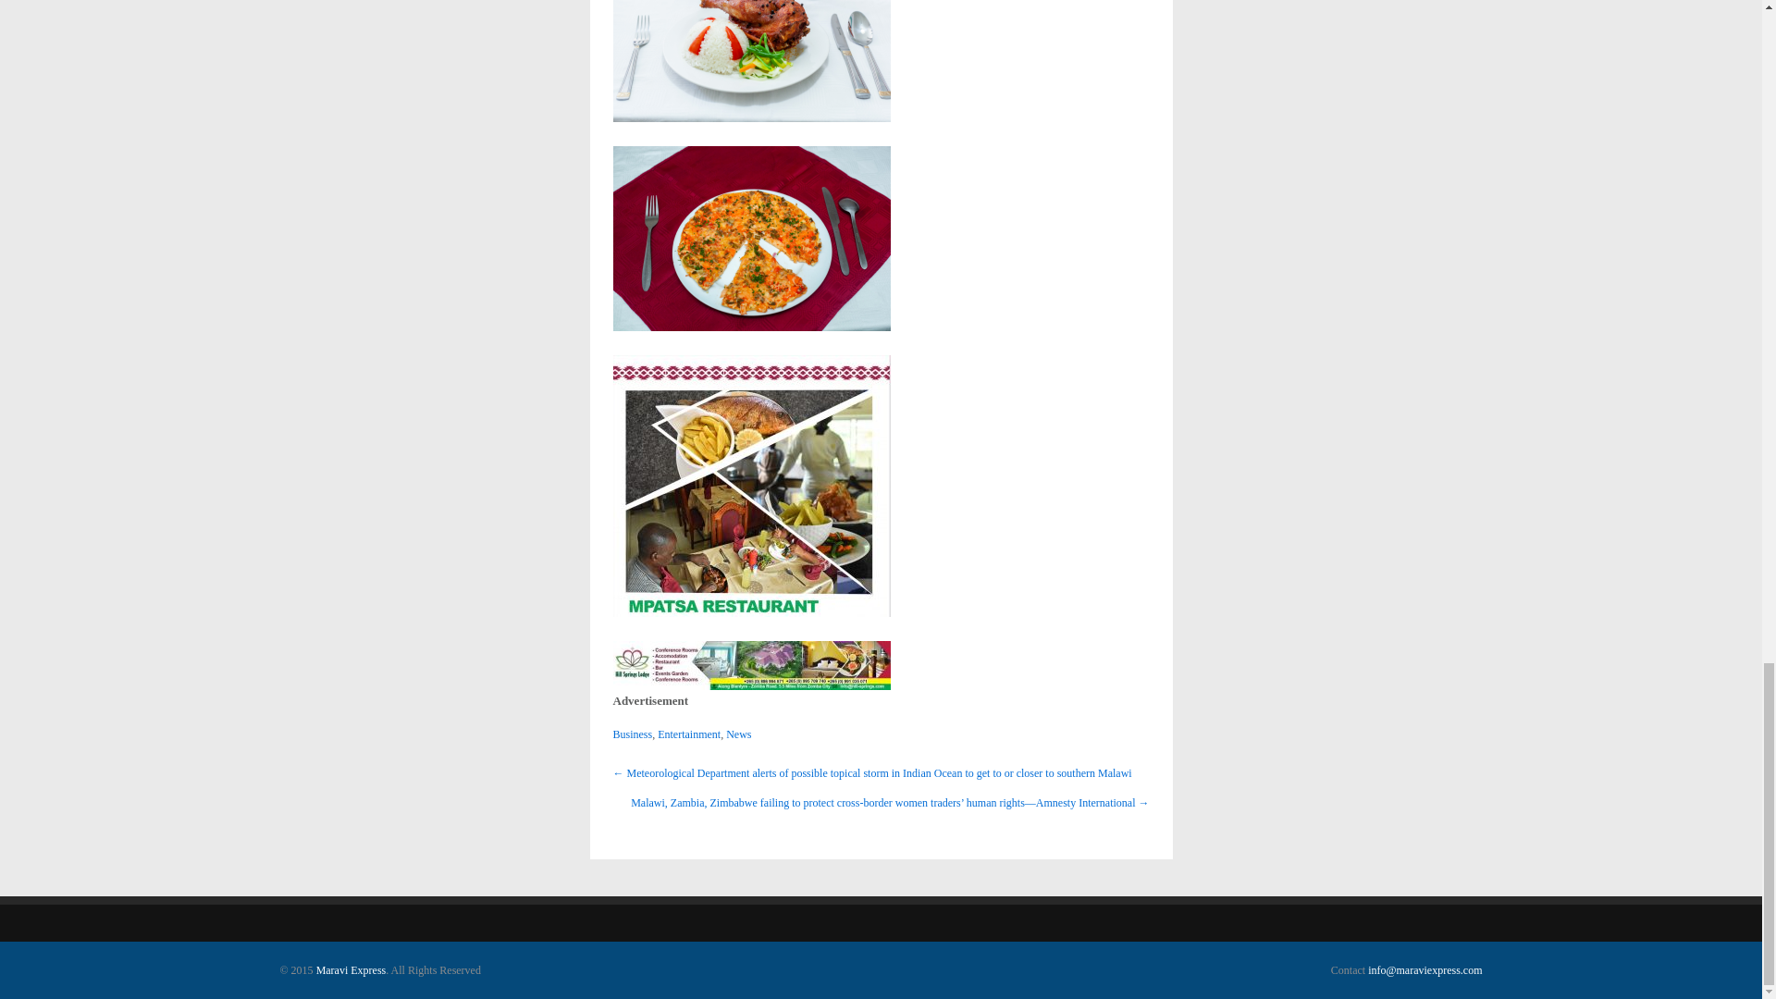 Image resolution: width=1776 pixels, height=999 pixels. I want to click on View all posts in Business, so click(632, 734).